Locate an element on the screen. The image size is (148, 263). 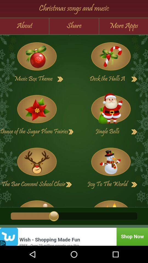
next page is located at coordinates (134, 79).